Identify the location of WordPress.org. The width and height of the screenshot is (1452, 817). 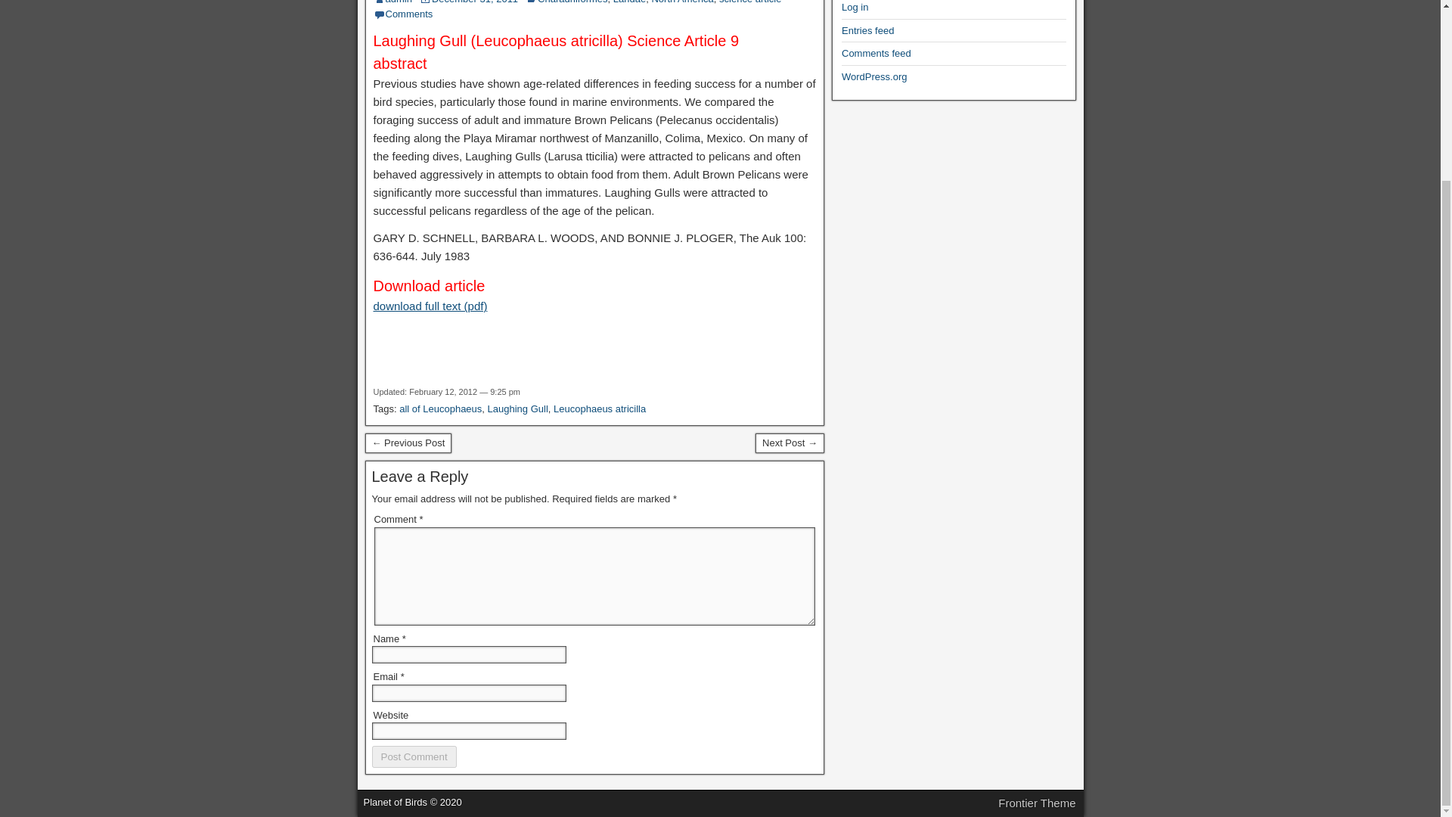
(874, 76).